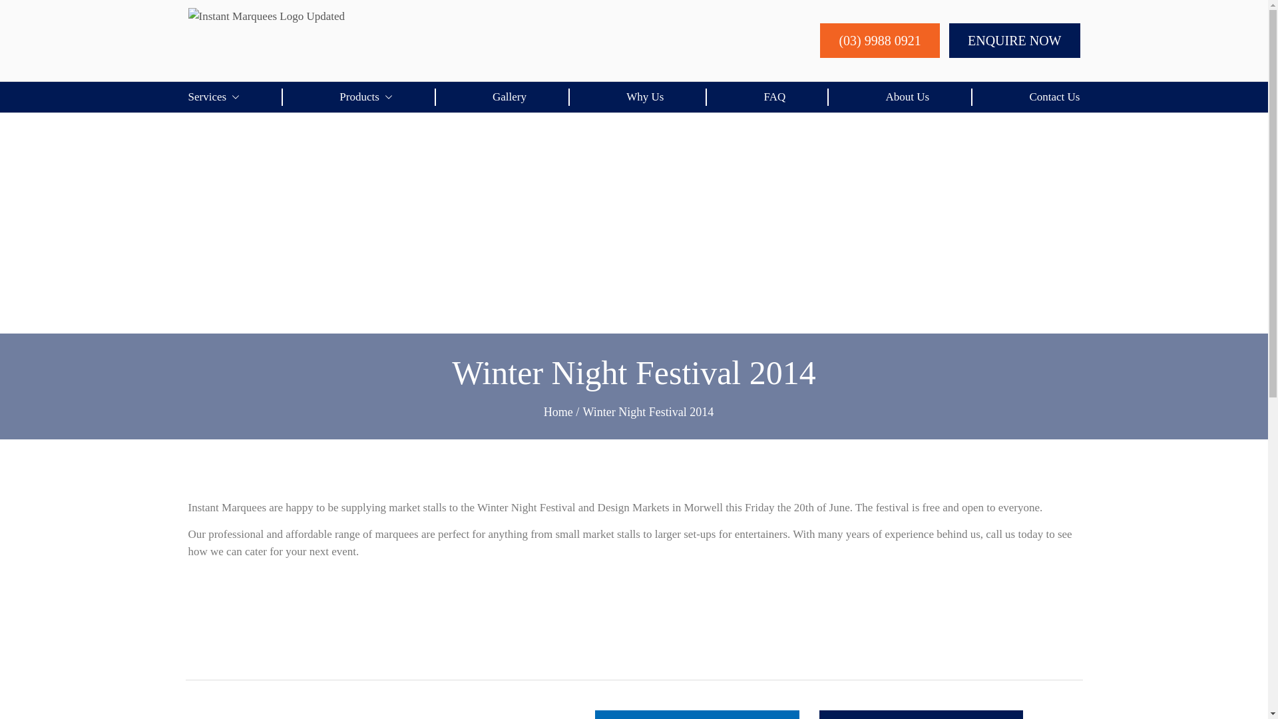  I want to click on Contact Us, so click(1054, 97).